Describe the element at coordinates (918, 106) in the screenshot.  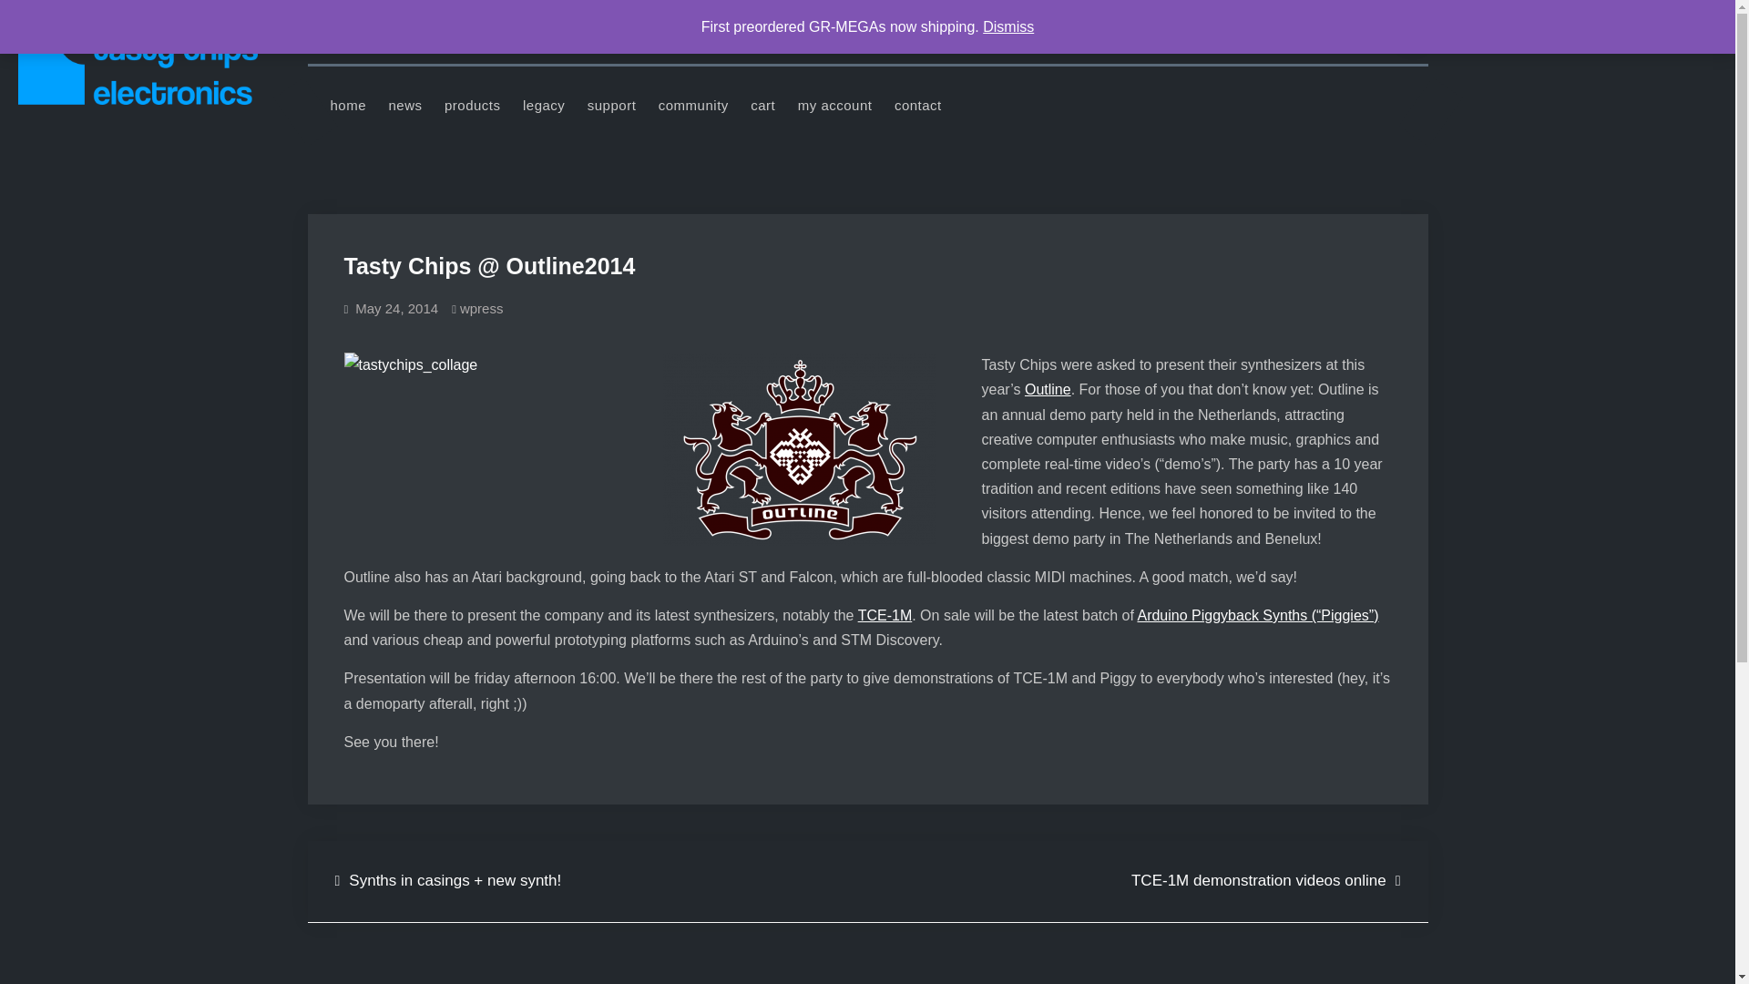
I see `contact` at that location.